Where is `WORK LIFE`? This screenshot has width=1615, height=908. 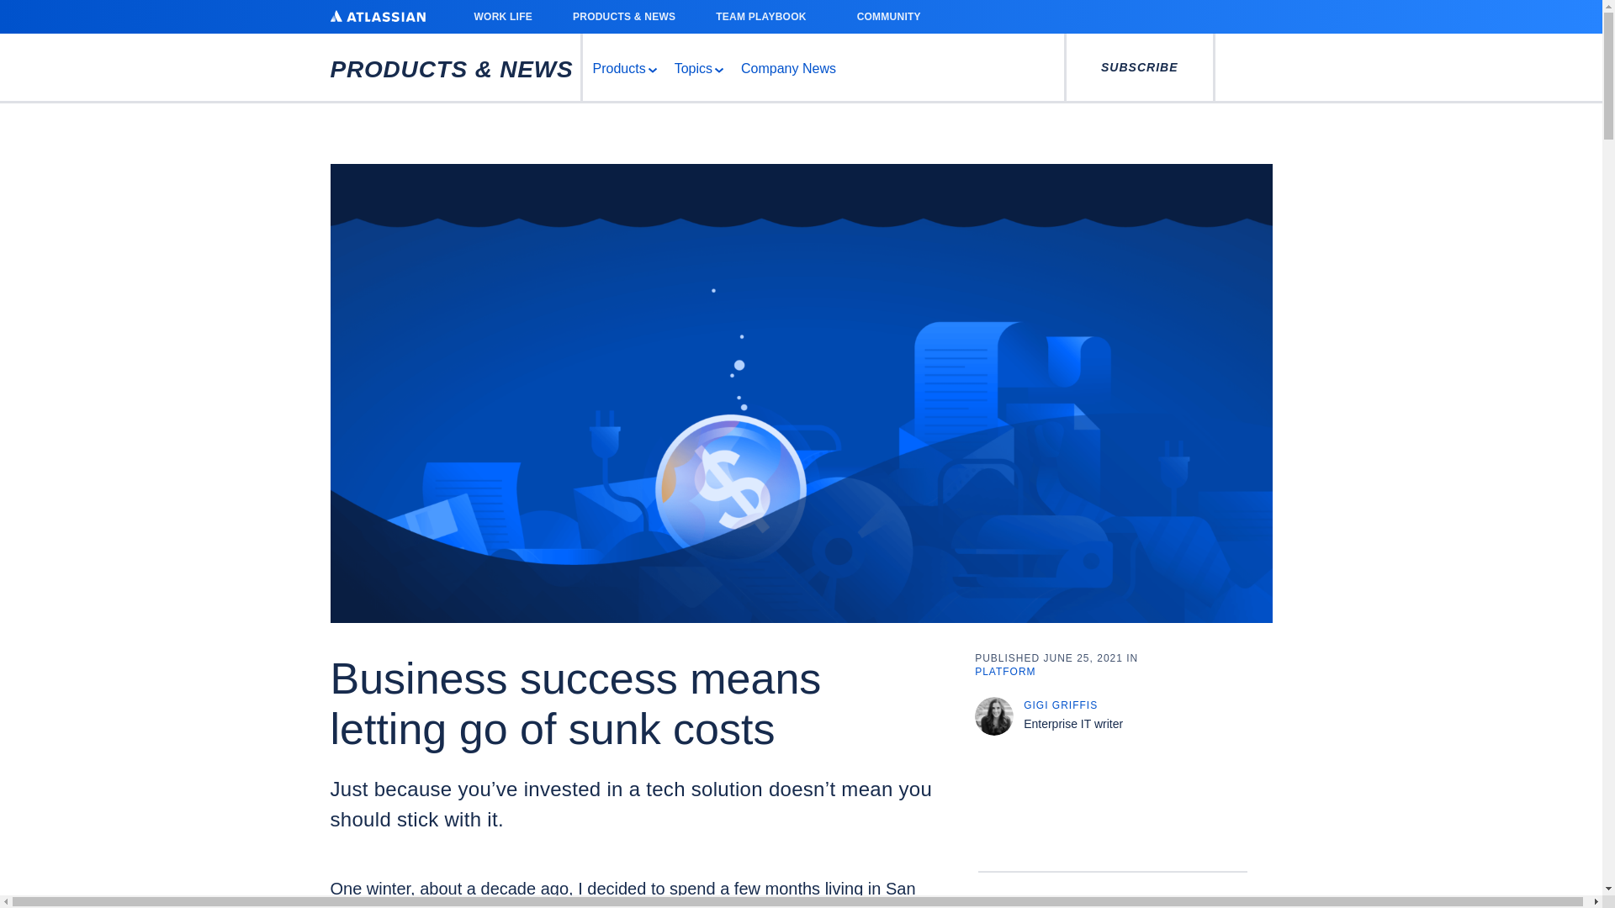
WORK LIFE is located at coordinates (503, 17).